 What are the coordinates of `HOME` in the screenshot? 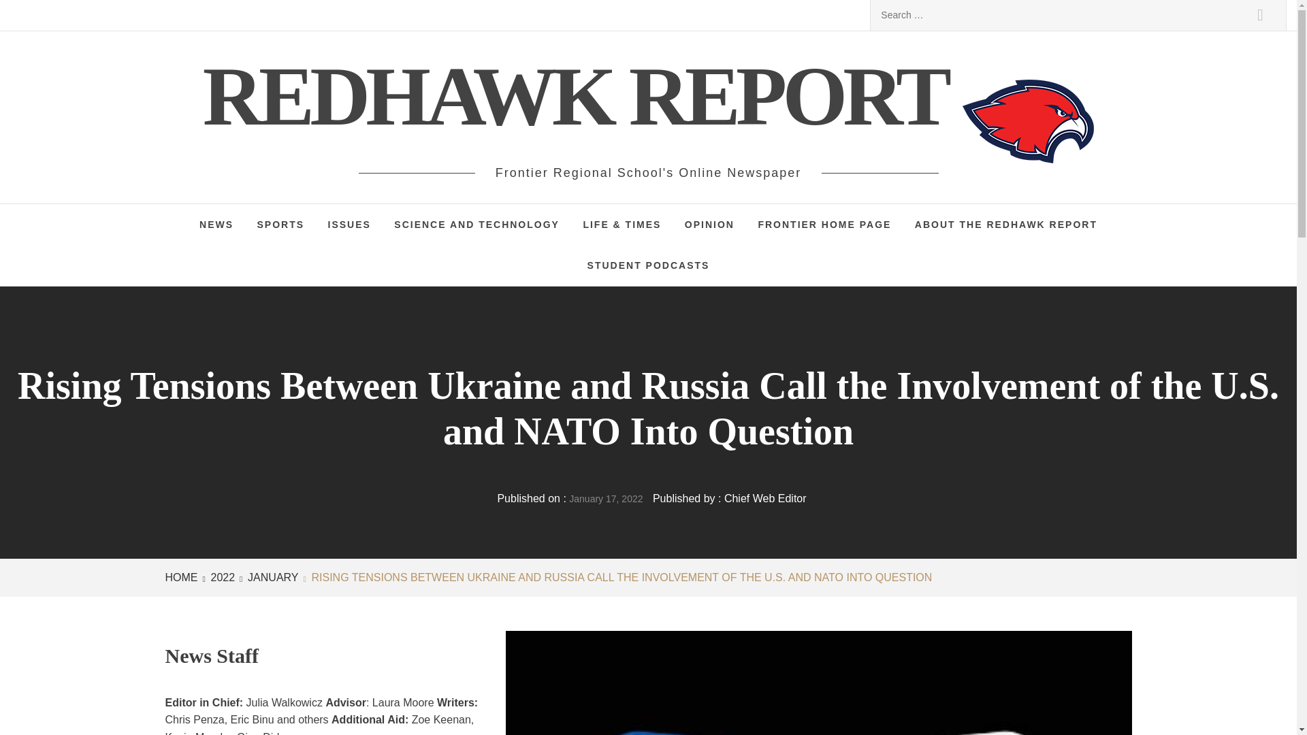 It's located at (183, 577).